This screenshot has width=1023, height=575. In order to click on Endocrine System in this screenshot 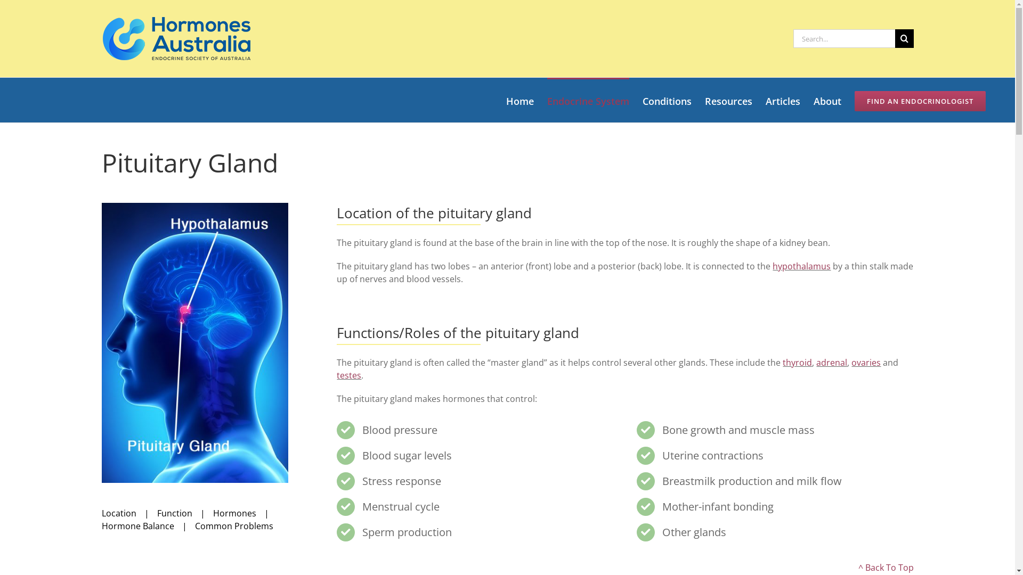, I will do `click(588, 100)`.